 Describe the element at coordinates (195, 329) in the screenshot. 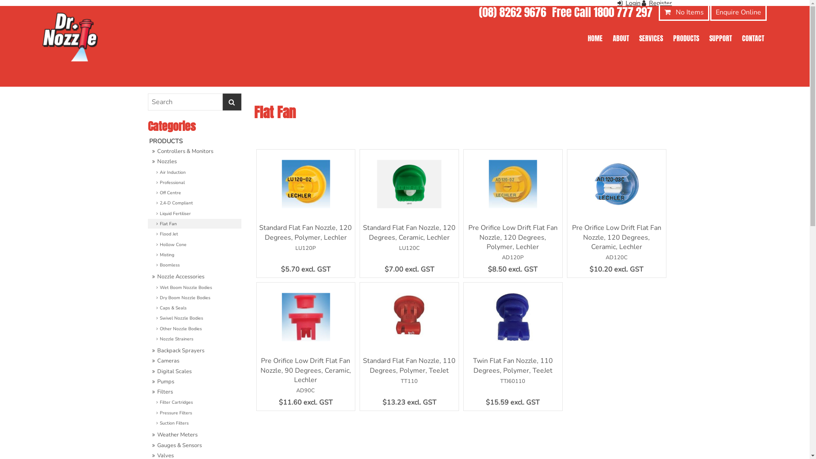

I see `Other Nozzle Bodies` at that location.